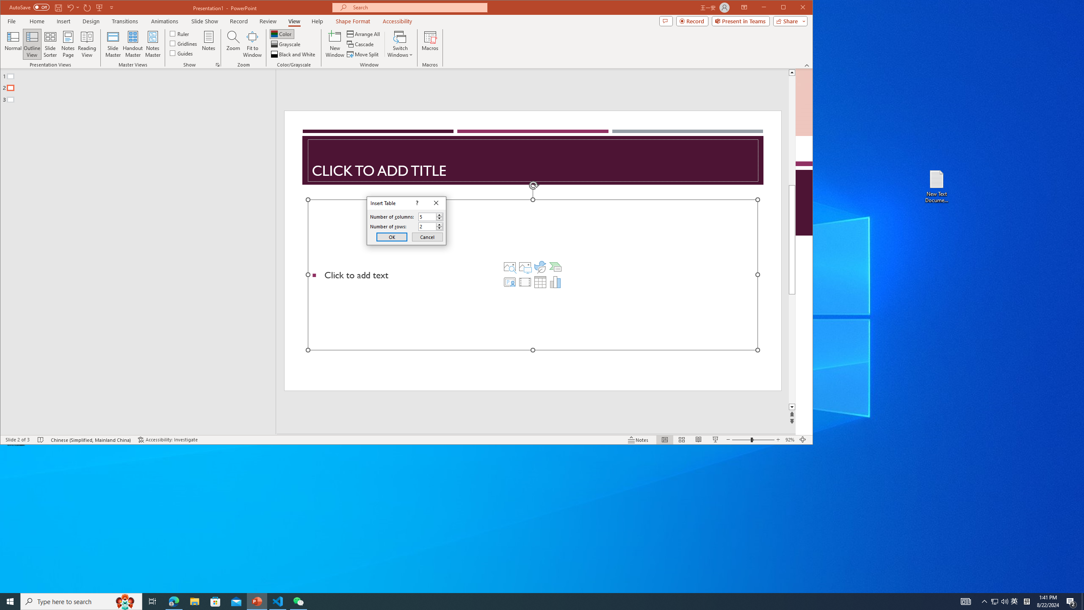 The image size is (1084, 610). What do you see at coordinates (429, 44) in the screenshot?
I see `Macros` at bounding box center [429, 44].